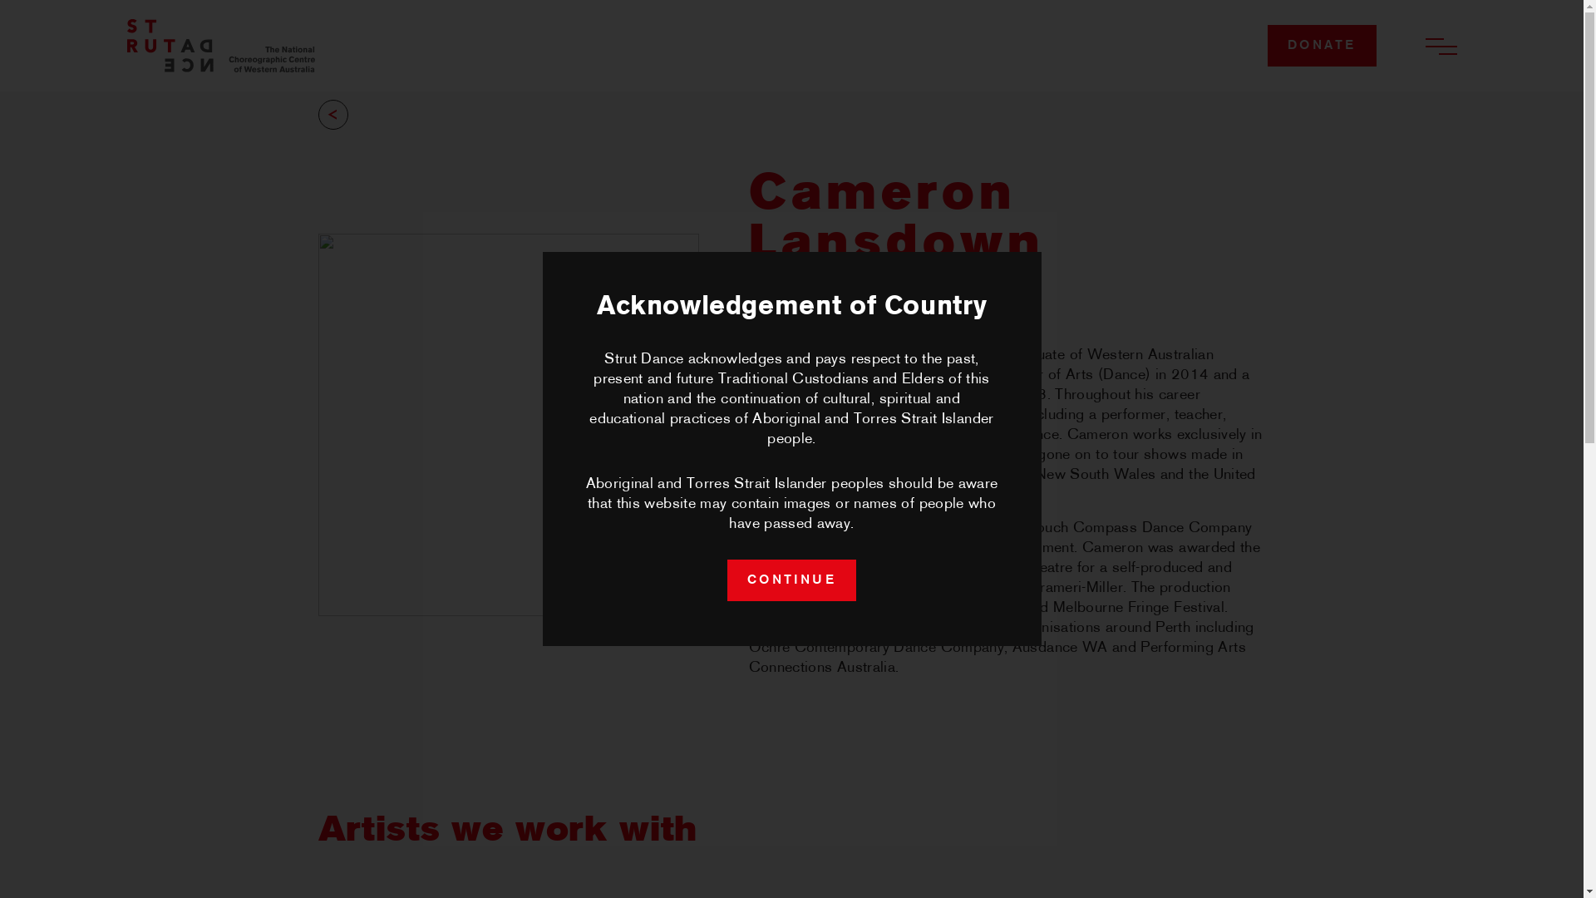 The image size is (1596, 898). Describe the element at coordinates (1322, 46) in the screenshot. I see `DONATE` at that location.